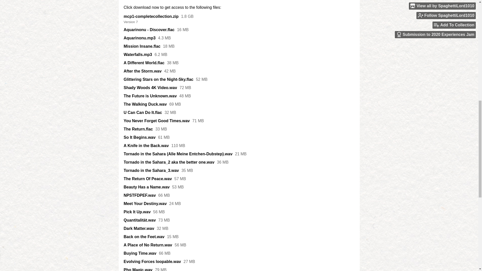 The image size is (482, 271). Describe the element at coordinates (149, 30) in the screenshot. I see `Aquarinonu - Discover.flac` at that location.